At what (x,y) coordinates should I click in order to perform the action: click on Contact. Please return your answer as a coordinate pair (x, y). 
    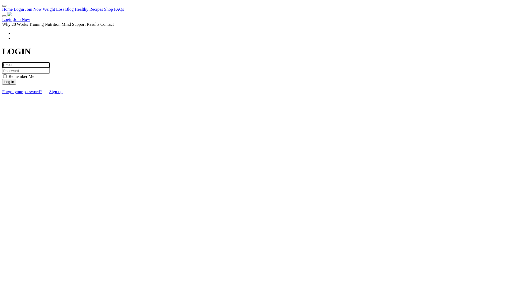
    Looking at the image, I should click on (107, 24).